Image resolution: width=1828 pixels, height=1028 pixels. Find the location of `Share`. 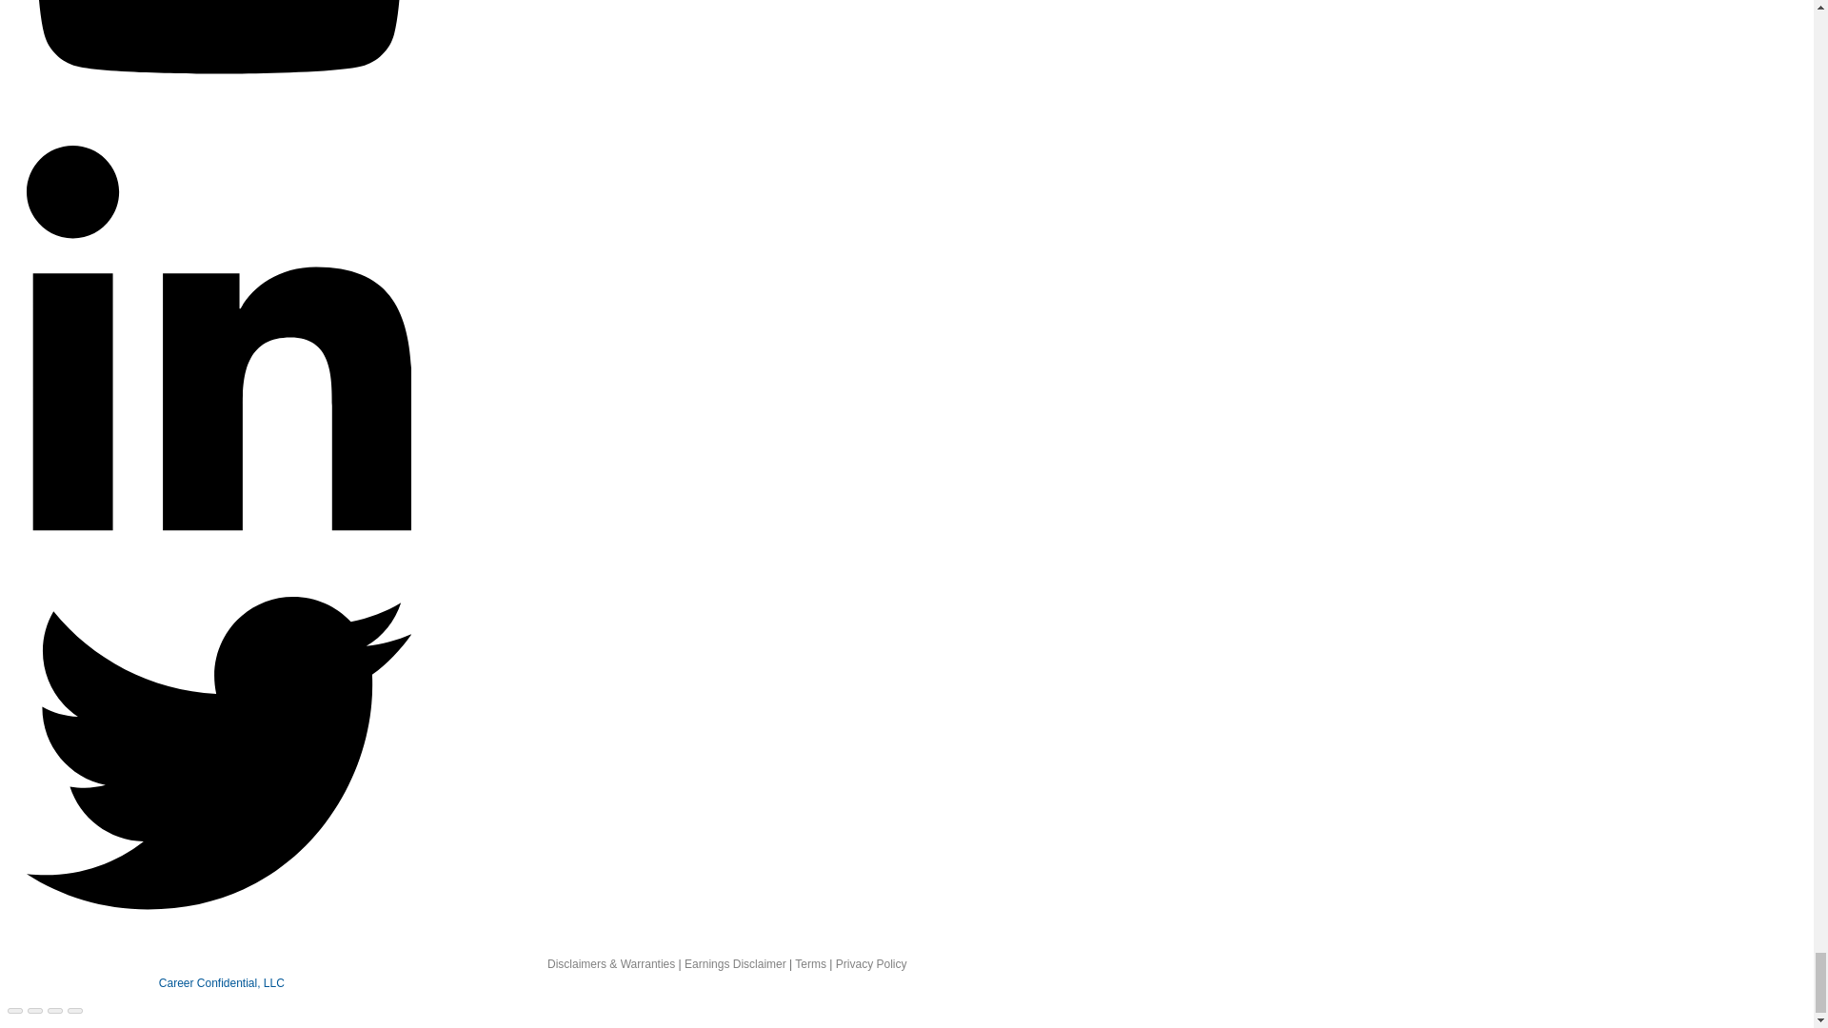

Share is located at coordinates (34, 1011).